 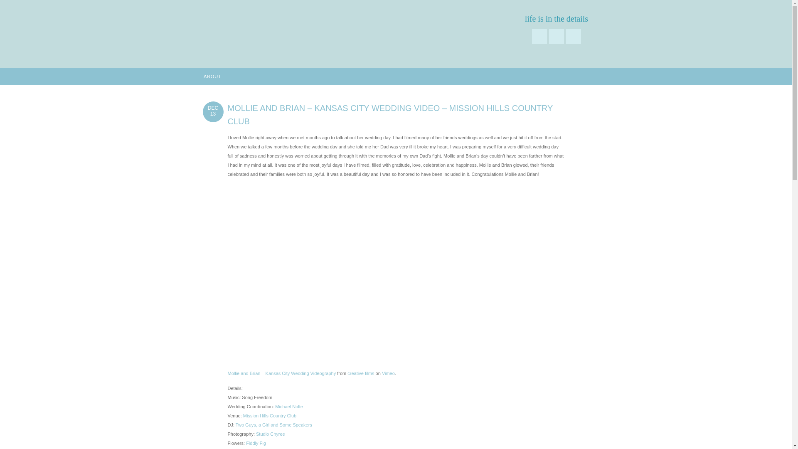 I want to click on Mission Hills Country Club, so click(x=269, y=415).